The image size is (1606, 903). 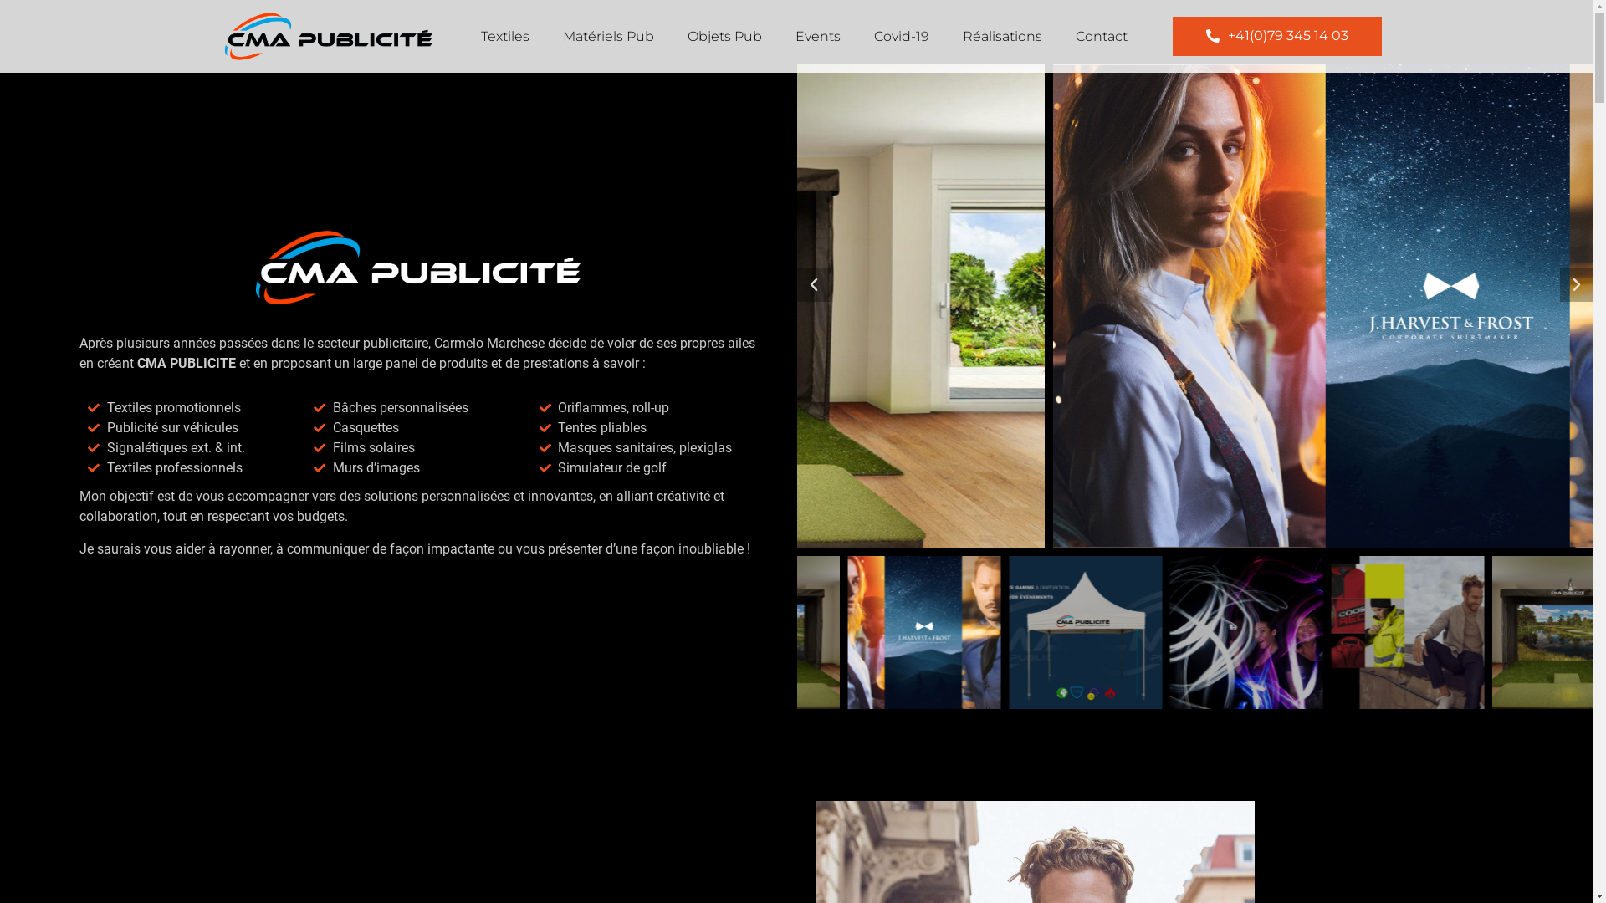 I want to click on Contact, so click(x=1102, y=37).